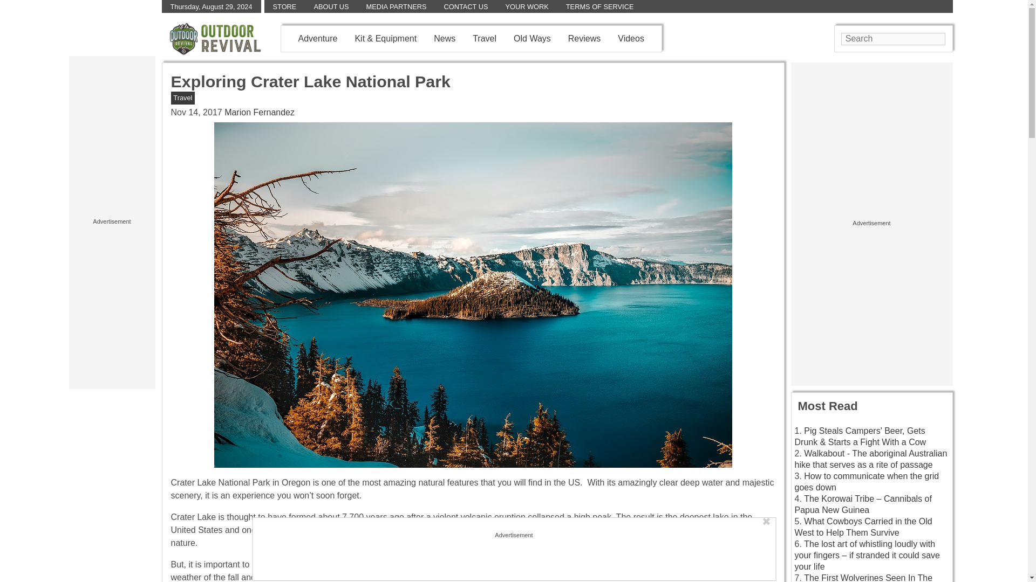  I want to click on What Cowboys Carried in the Old West to Help Them Survive, so click(863, 527).